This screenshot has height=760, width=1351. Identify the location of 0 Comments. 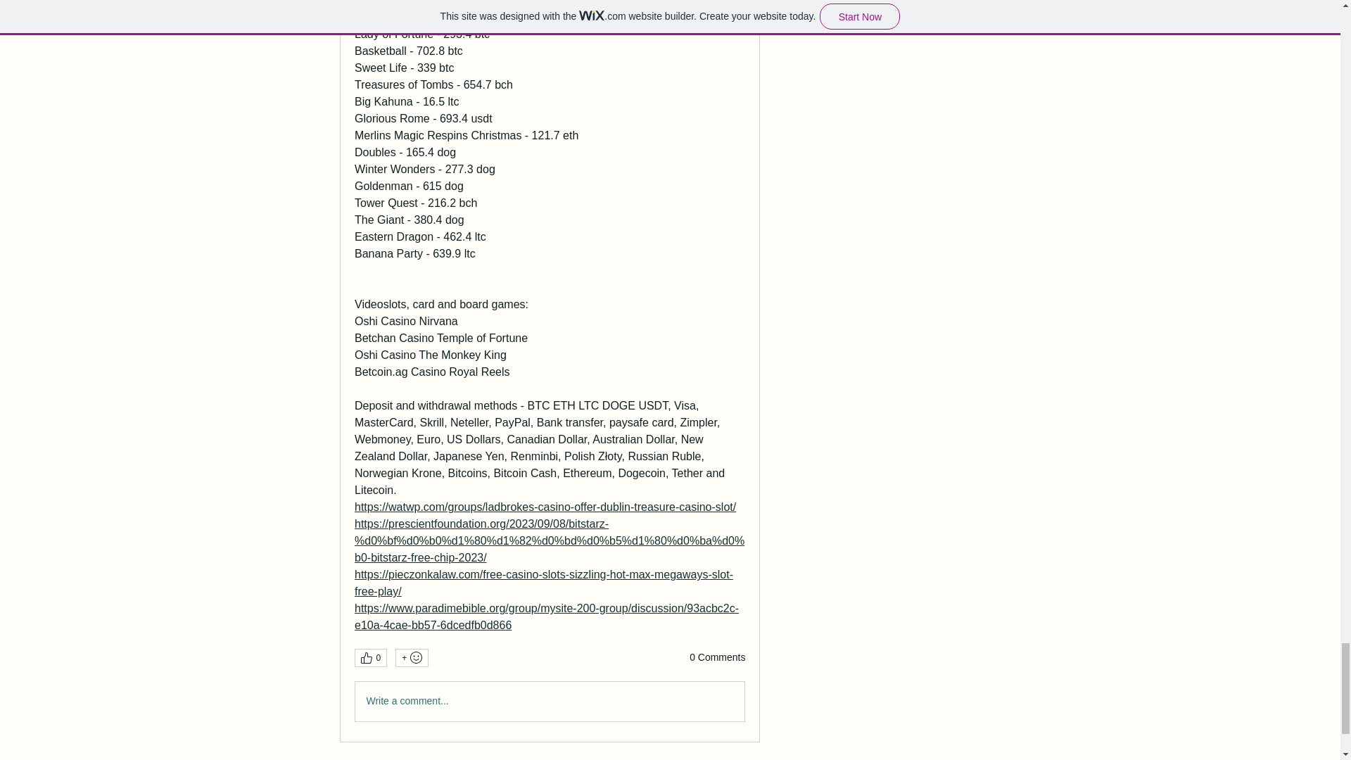
(717, 657).